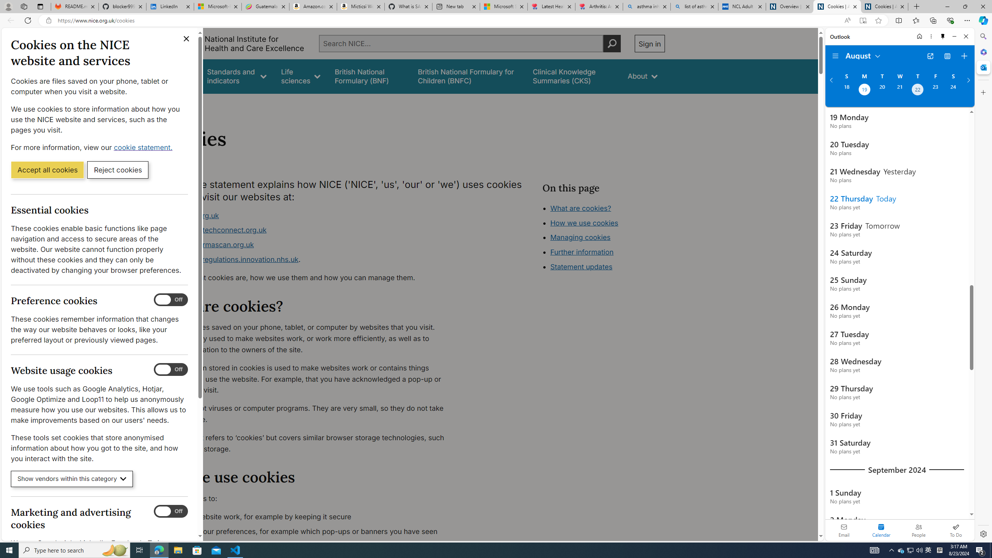 Image resolution: width=992 pixels, height=558 pixels. I want to click on Copilot (Ctrl+Shift+.), so click(983, 20).